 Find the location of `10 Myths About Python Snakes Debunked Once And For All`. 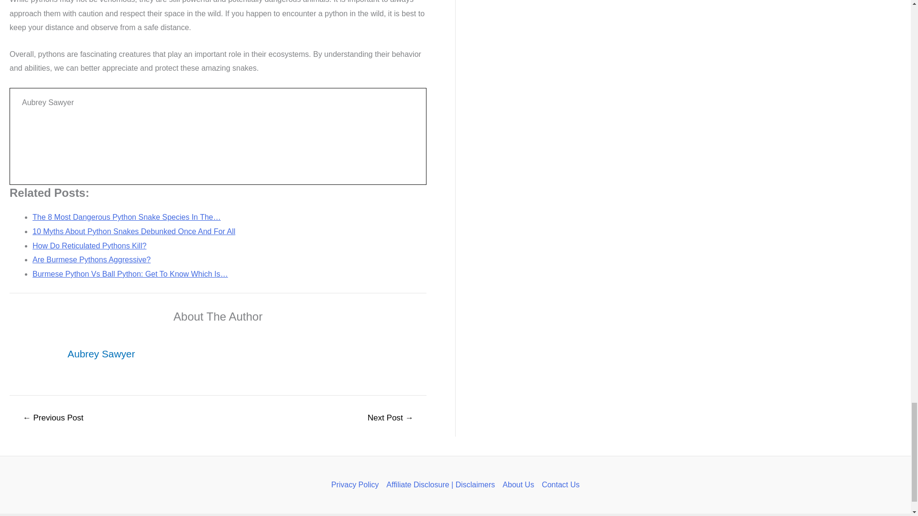

10 Myths About Python Snakes Debunked Once And For All is located at coordinates (133, 231).